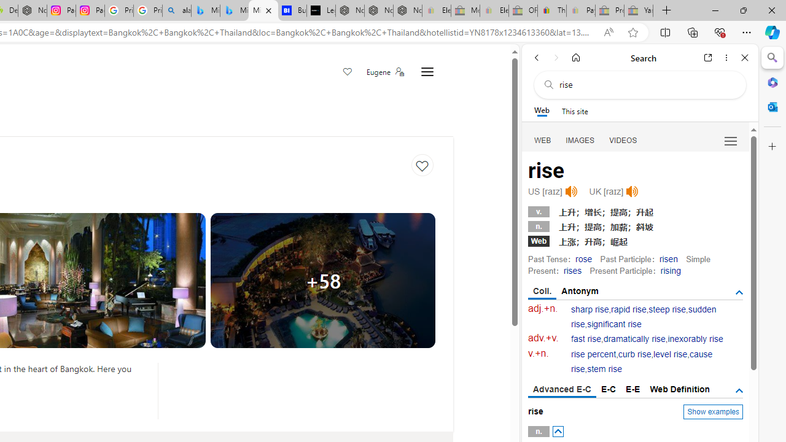 Image resolution: width=786 pixels, height=442 pixels. Describe the element at coordinates (580, 291) in the screenshot. I see `Antonym` at that location.